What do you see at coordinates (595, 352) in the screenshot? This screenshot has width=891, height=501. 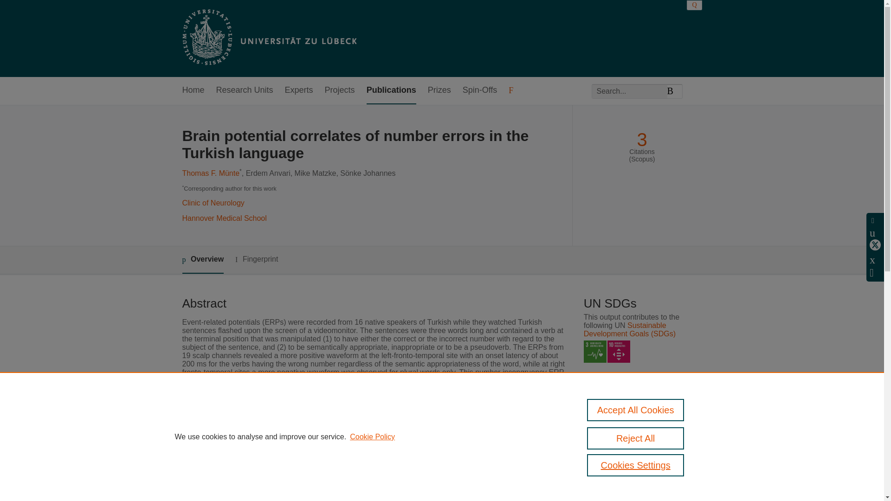 I see `SDG 3 - Good Health and Well-being` at bounding box center [595, 352].